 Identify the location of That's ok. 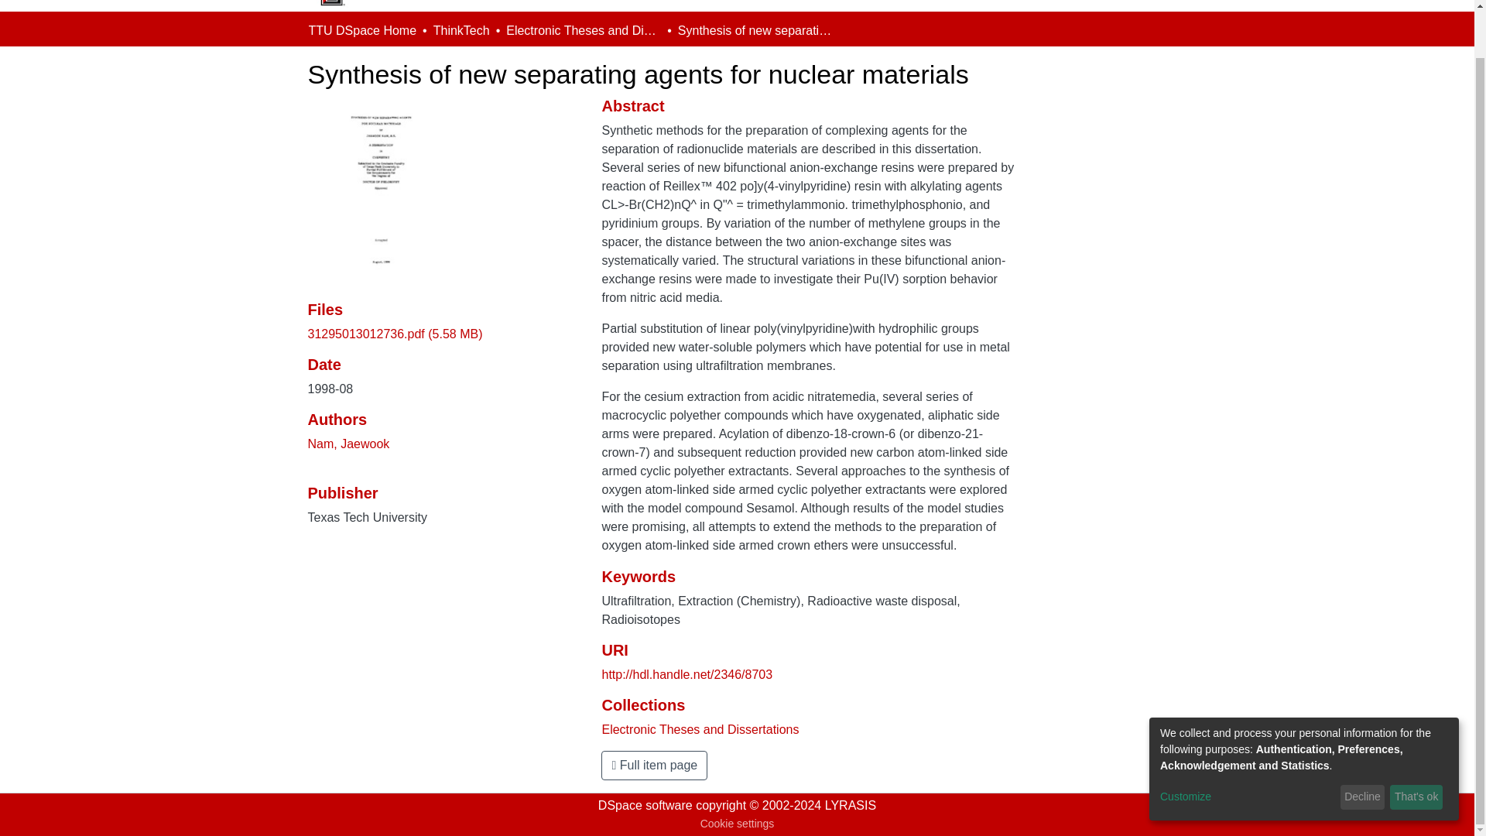
(1416, 746).